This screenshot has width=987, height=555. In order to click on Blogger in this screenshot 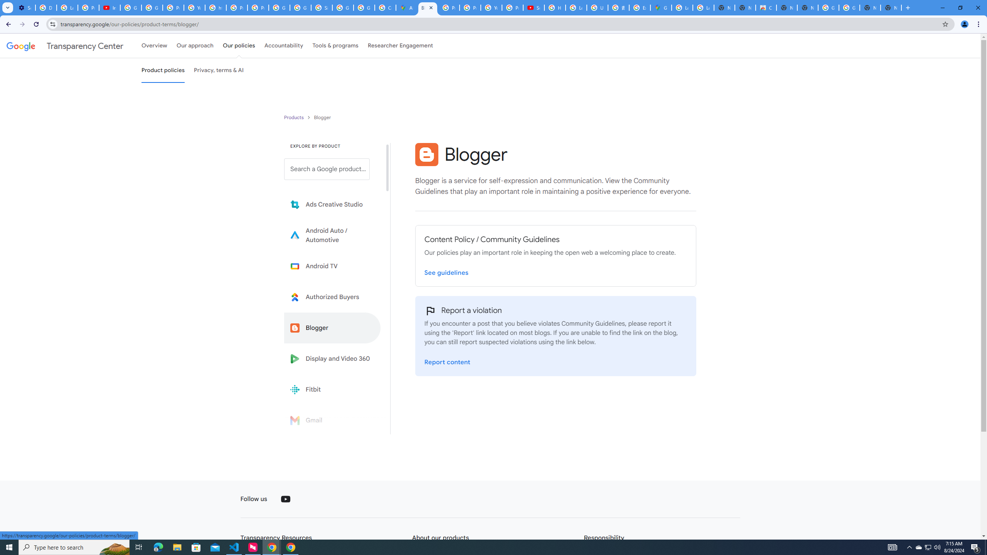, I will do `click(426, 154)`.